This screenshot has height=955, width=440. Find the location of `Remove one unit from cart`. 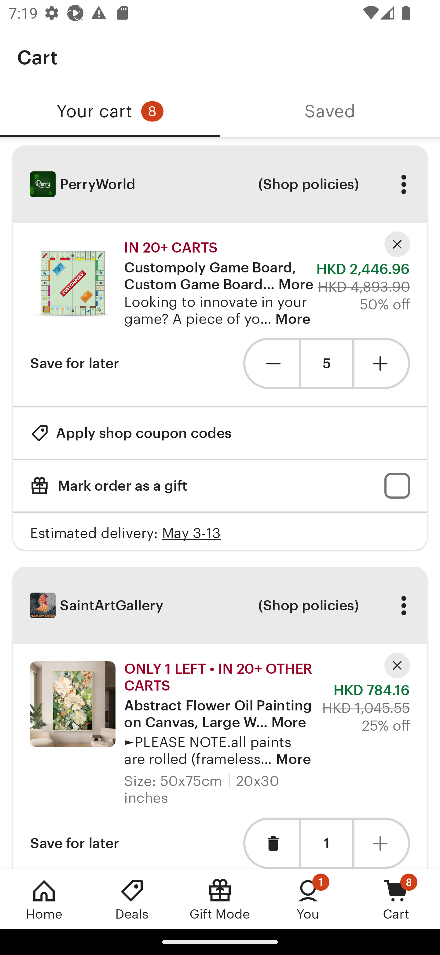

Remove one unit from cart is located at coordinates (271, 363).